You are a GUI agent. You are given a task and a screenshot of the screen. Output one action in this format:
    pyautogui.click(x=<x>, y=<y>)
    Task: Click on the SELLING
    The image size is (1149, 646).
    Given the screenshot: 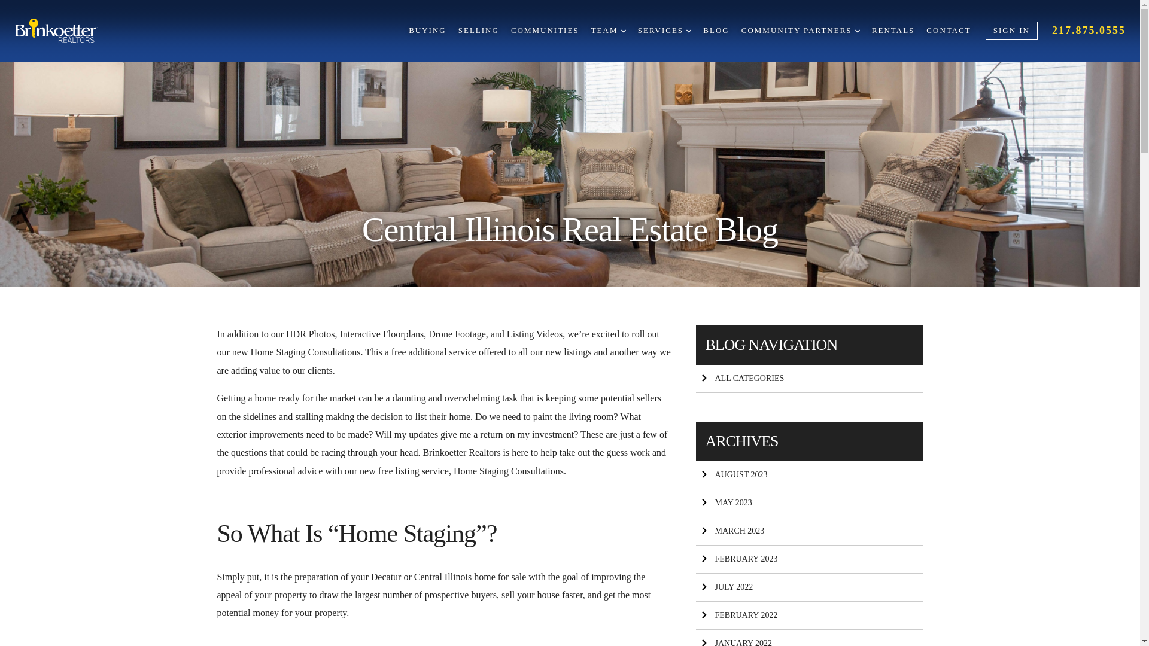 What is the action you would take?
    pyautogui.click(x=479, y=31)
    